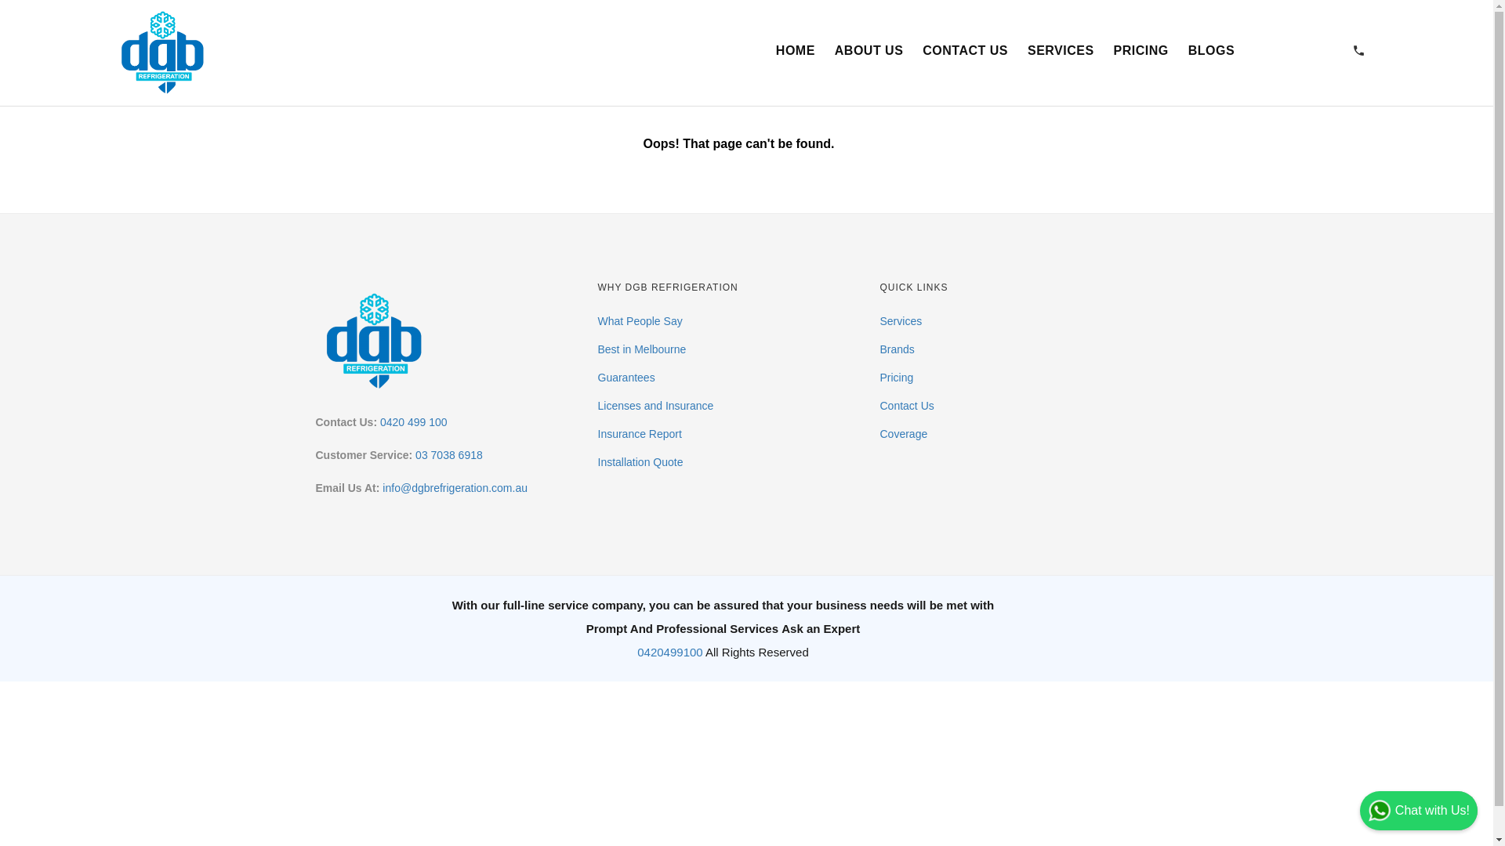 This screenshot has width=1505, height=846. Describe the element at coordinates (455, 488) in the screenshot. I see `info@dgbrefrigeration.com.au` at that location.